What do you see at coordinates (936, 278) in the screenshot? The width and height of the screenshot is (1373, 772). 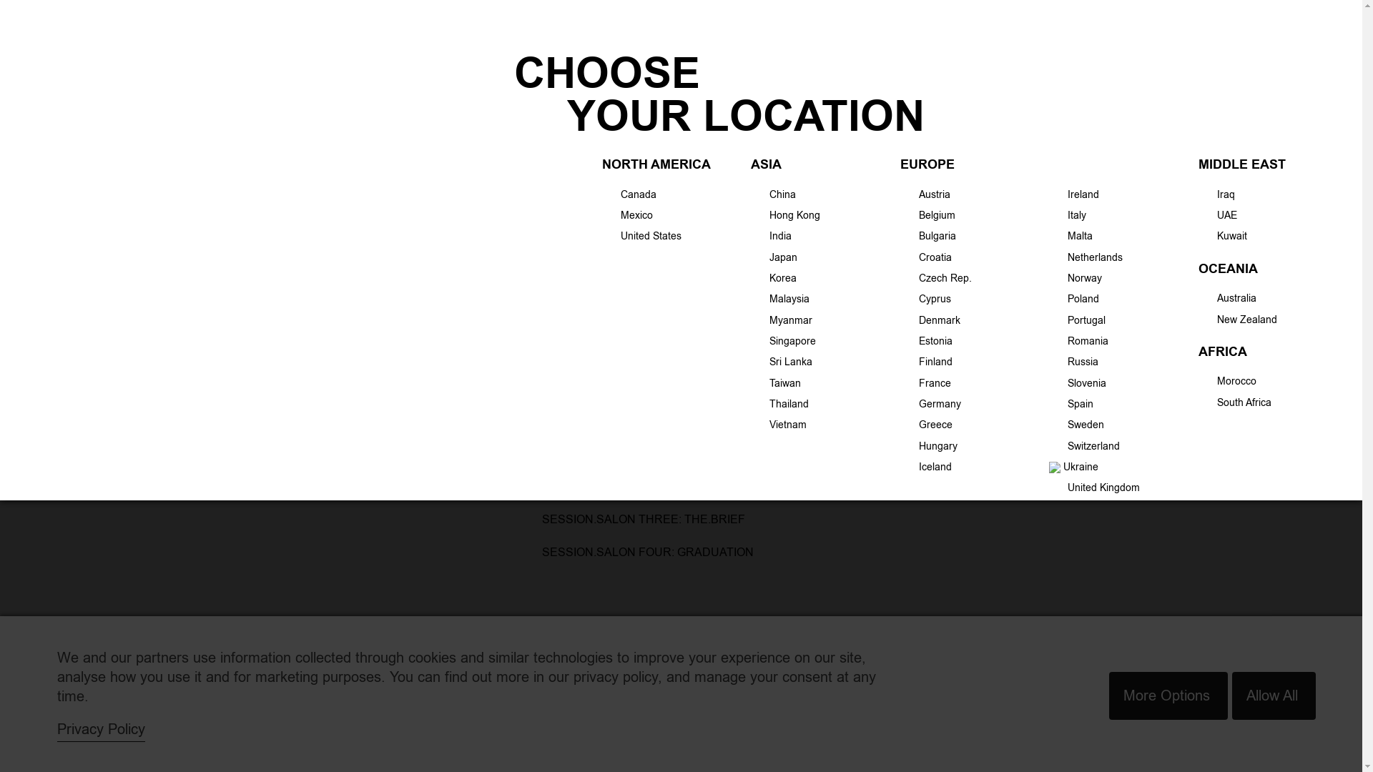 I see `Czech Rep.` at bounding box center [936, 278].